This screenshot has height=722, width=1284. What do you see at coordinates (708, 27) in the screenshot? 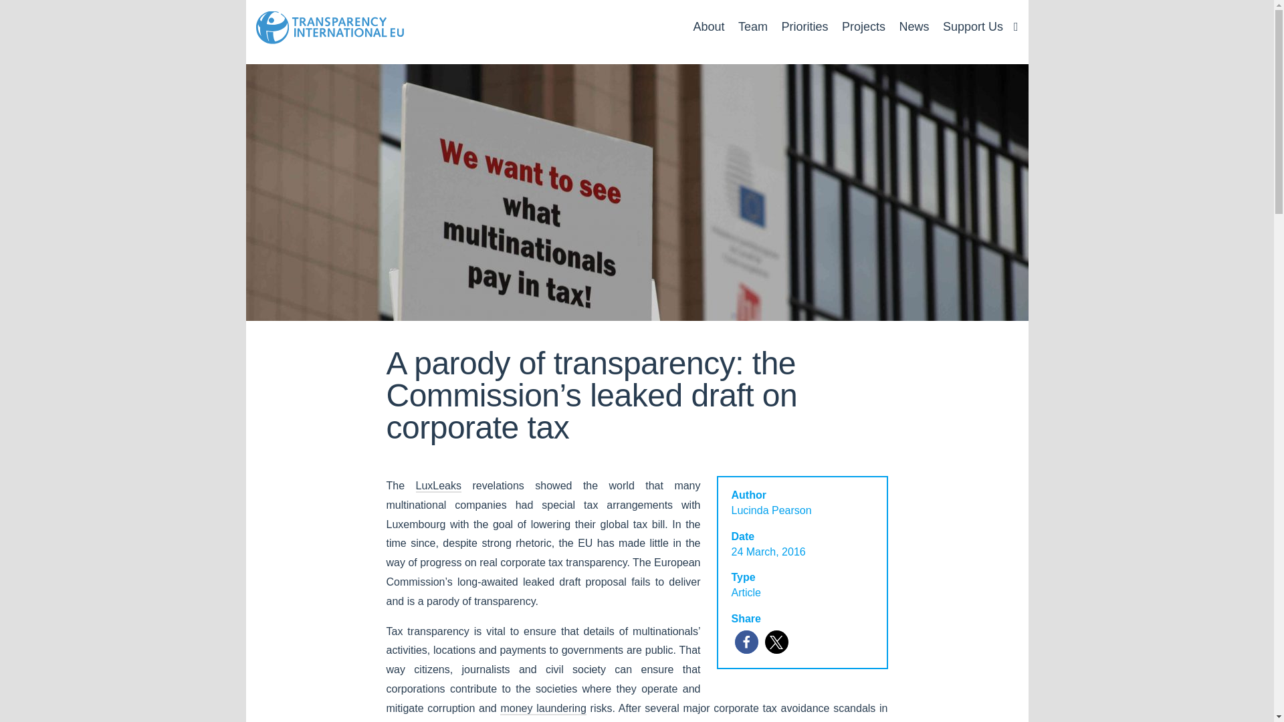
I see `About` at bounding box center [708, 27].